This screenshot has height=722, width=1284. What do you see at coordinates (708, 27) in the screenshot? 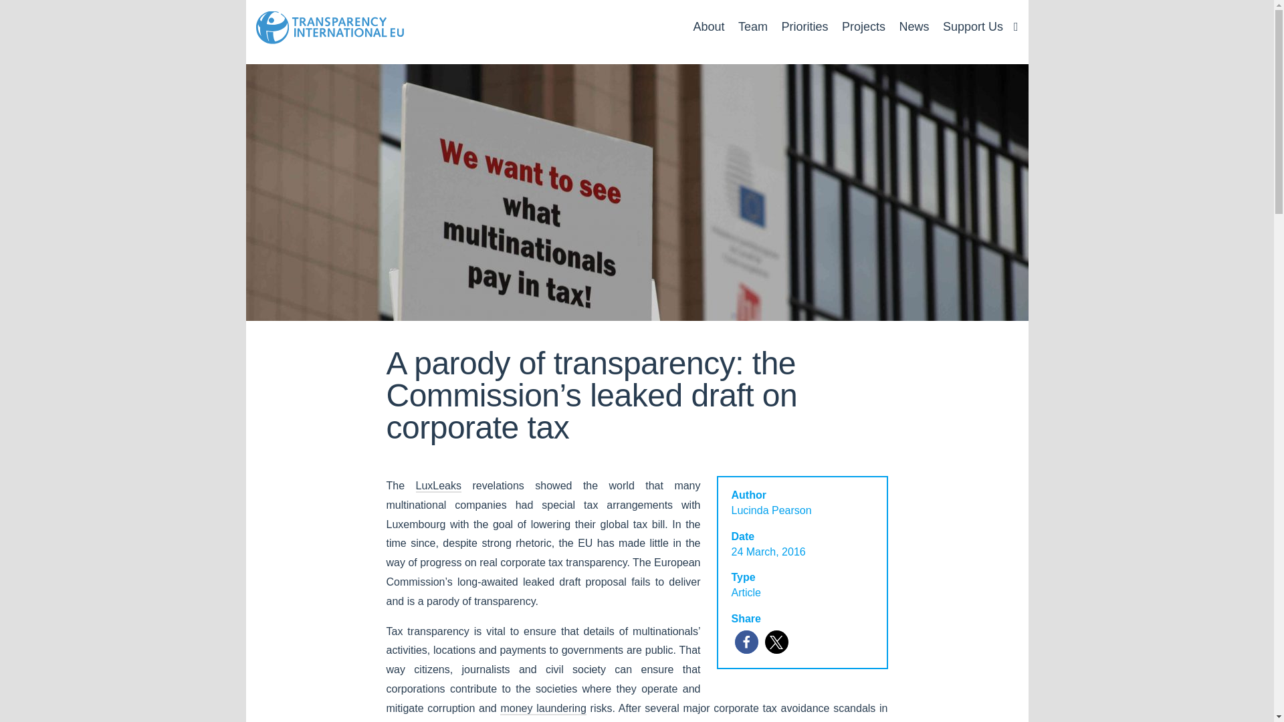
I see `About` at bounding box center [708, 27].